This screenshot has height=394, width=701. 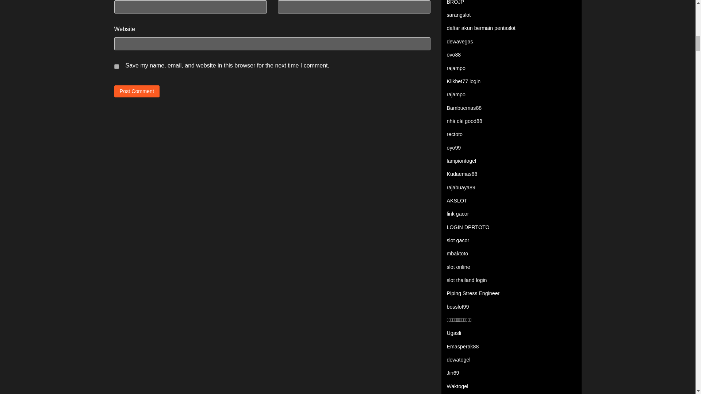 I want to click on Post Comment, so click(x=137, y=91).